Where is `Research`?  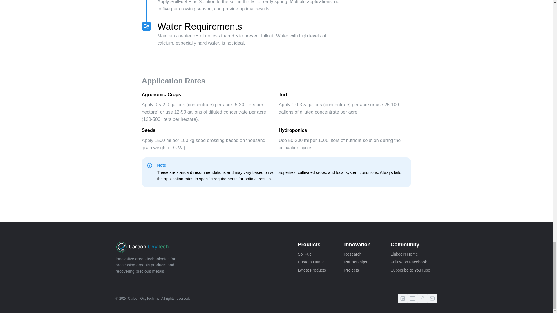 Research is located at coordinates (367, 254).